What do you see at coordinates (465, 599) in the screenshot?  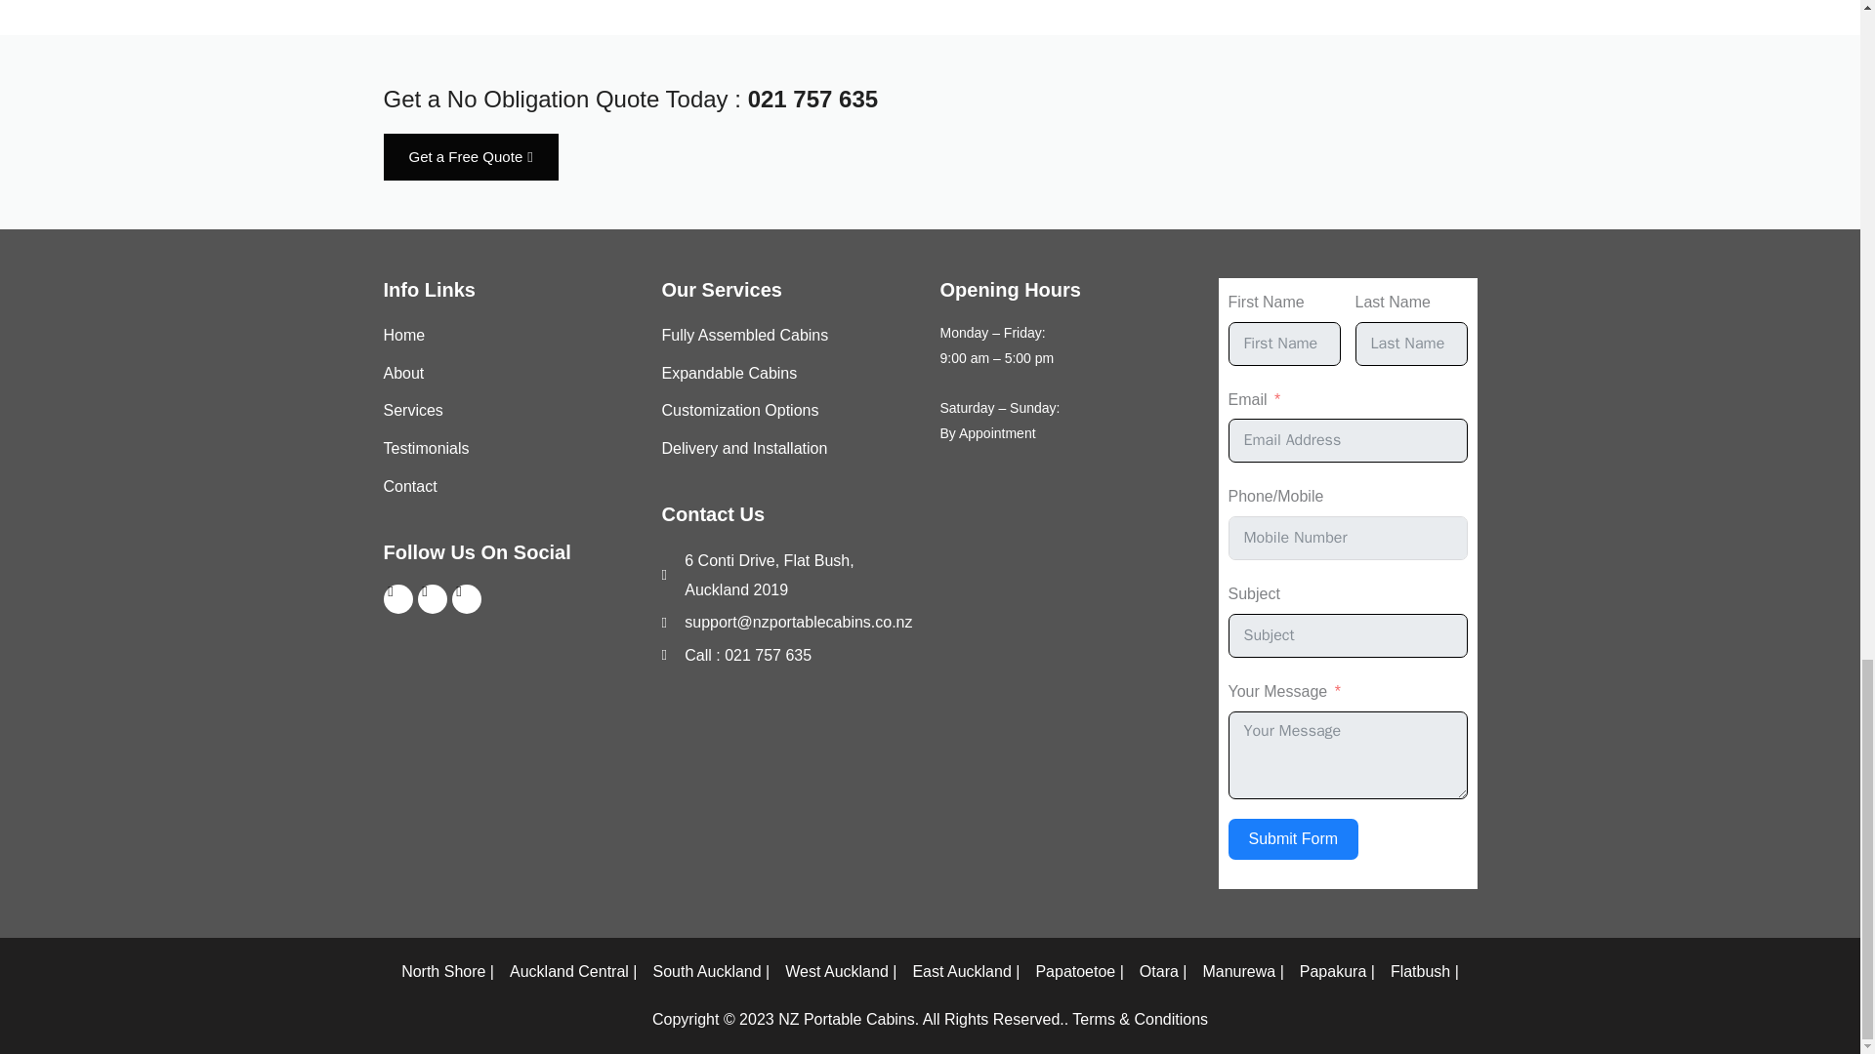 I see `Instagram` at bounding box center [465, 599].